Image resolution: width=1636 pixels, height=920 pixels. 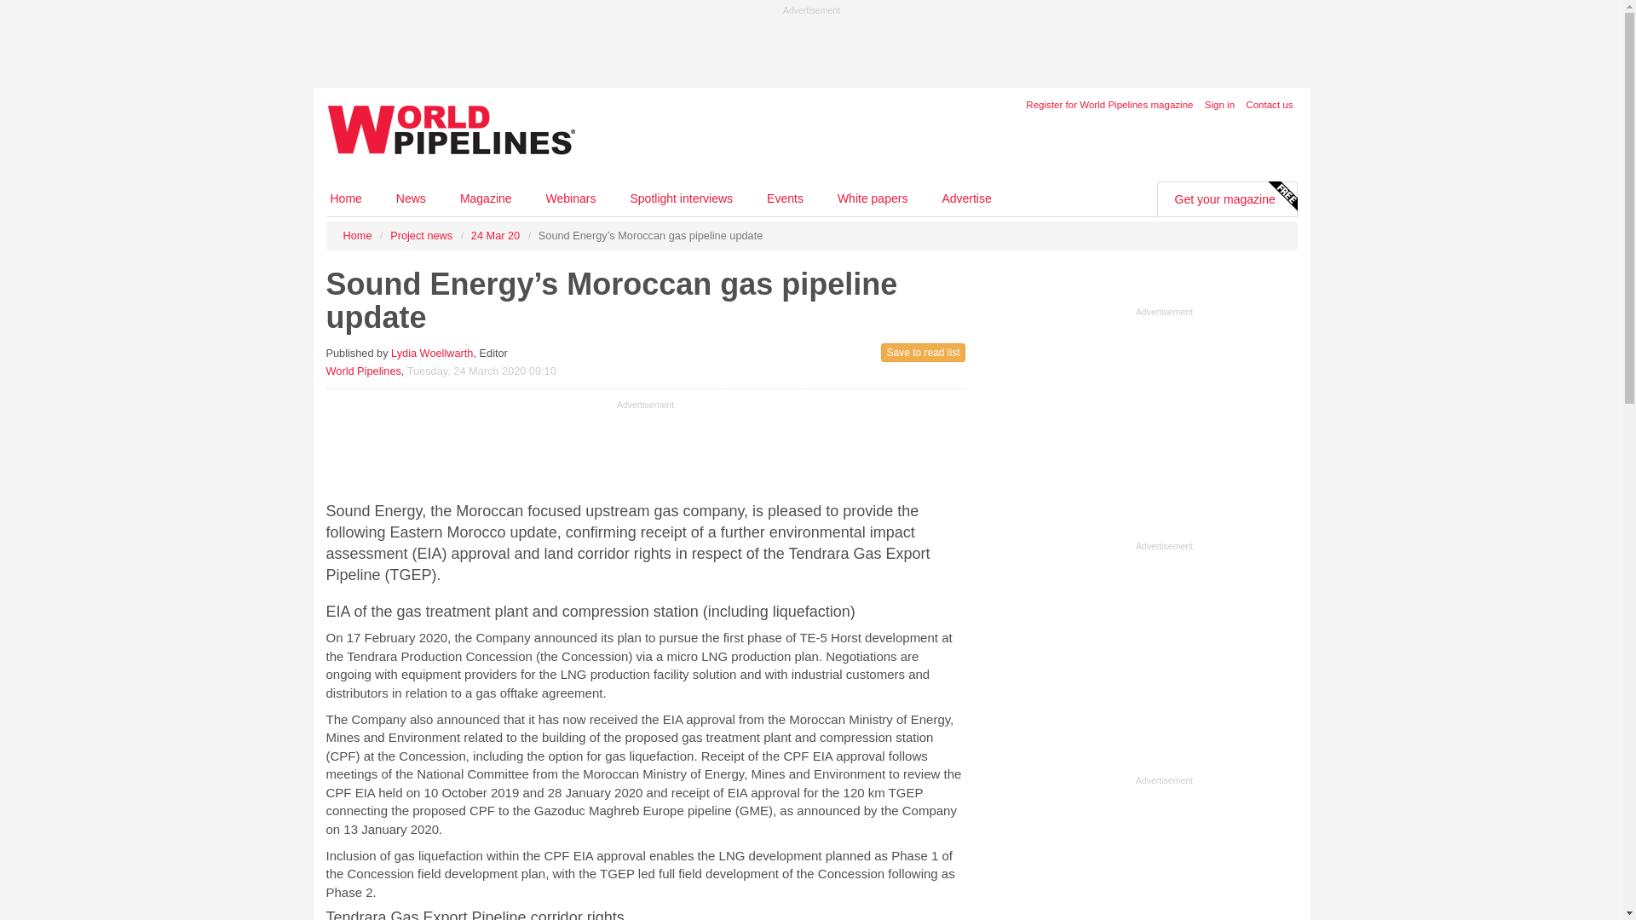 What do you see at coordinates (363, 370) in the screenshot?
I see `World Pipelines` at bounding box center [363, 370].